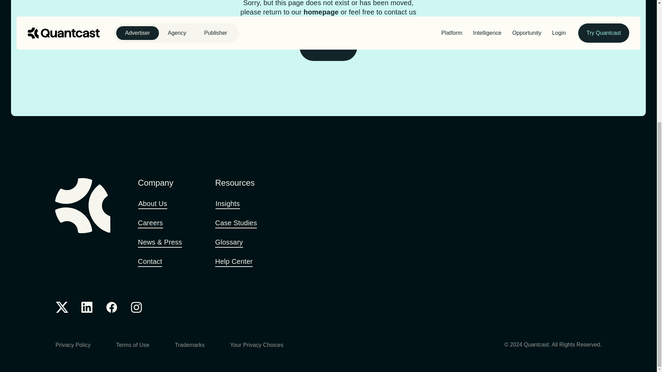  Describe the element at coordinates (192, 346) in the screenshot. I see `Trademarks` at that location.